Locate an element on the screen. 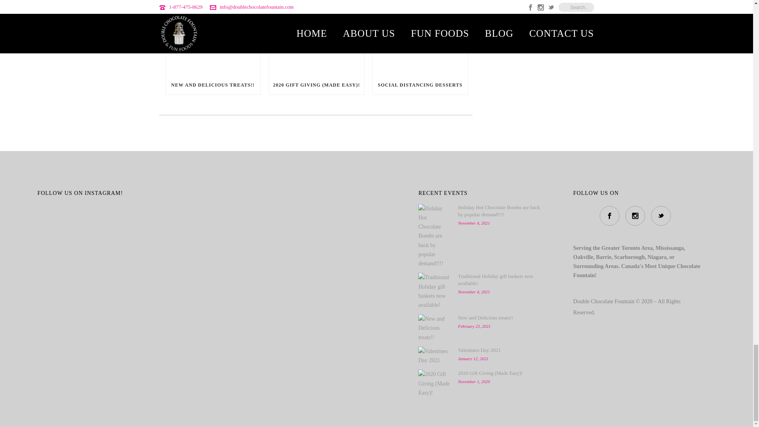  New and Delicious treats!! is located at coordinates (213, 38).